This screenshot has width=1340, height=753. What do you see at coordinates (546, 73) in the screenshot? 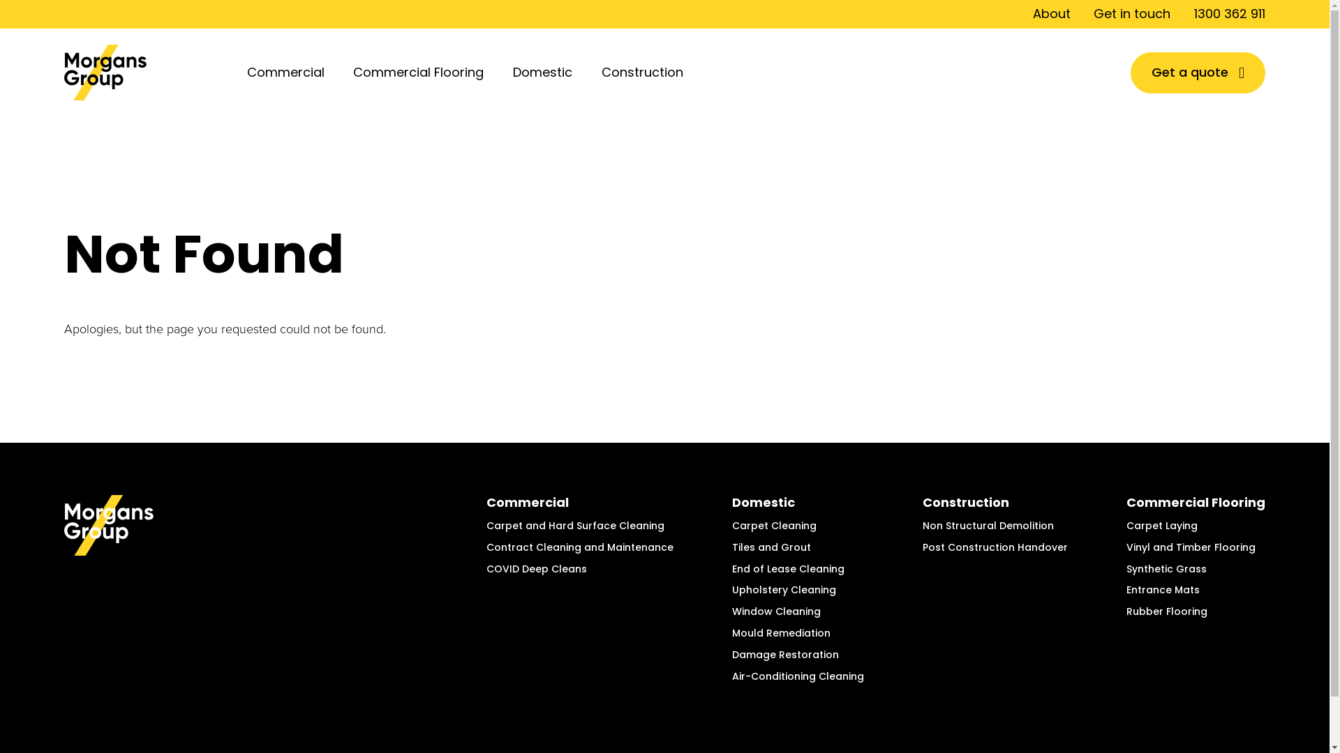
I see `Domestic` at bounding box center [546, 73].